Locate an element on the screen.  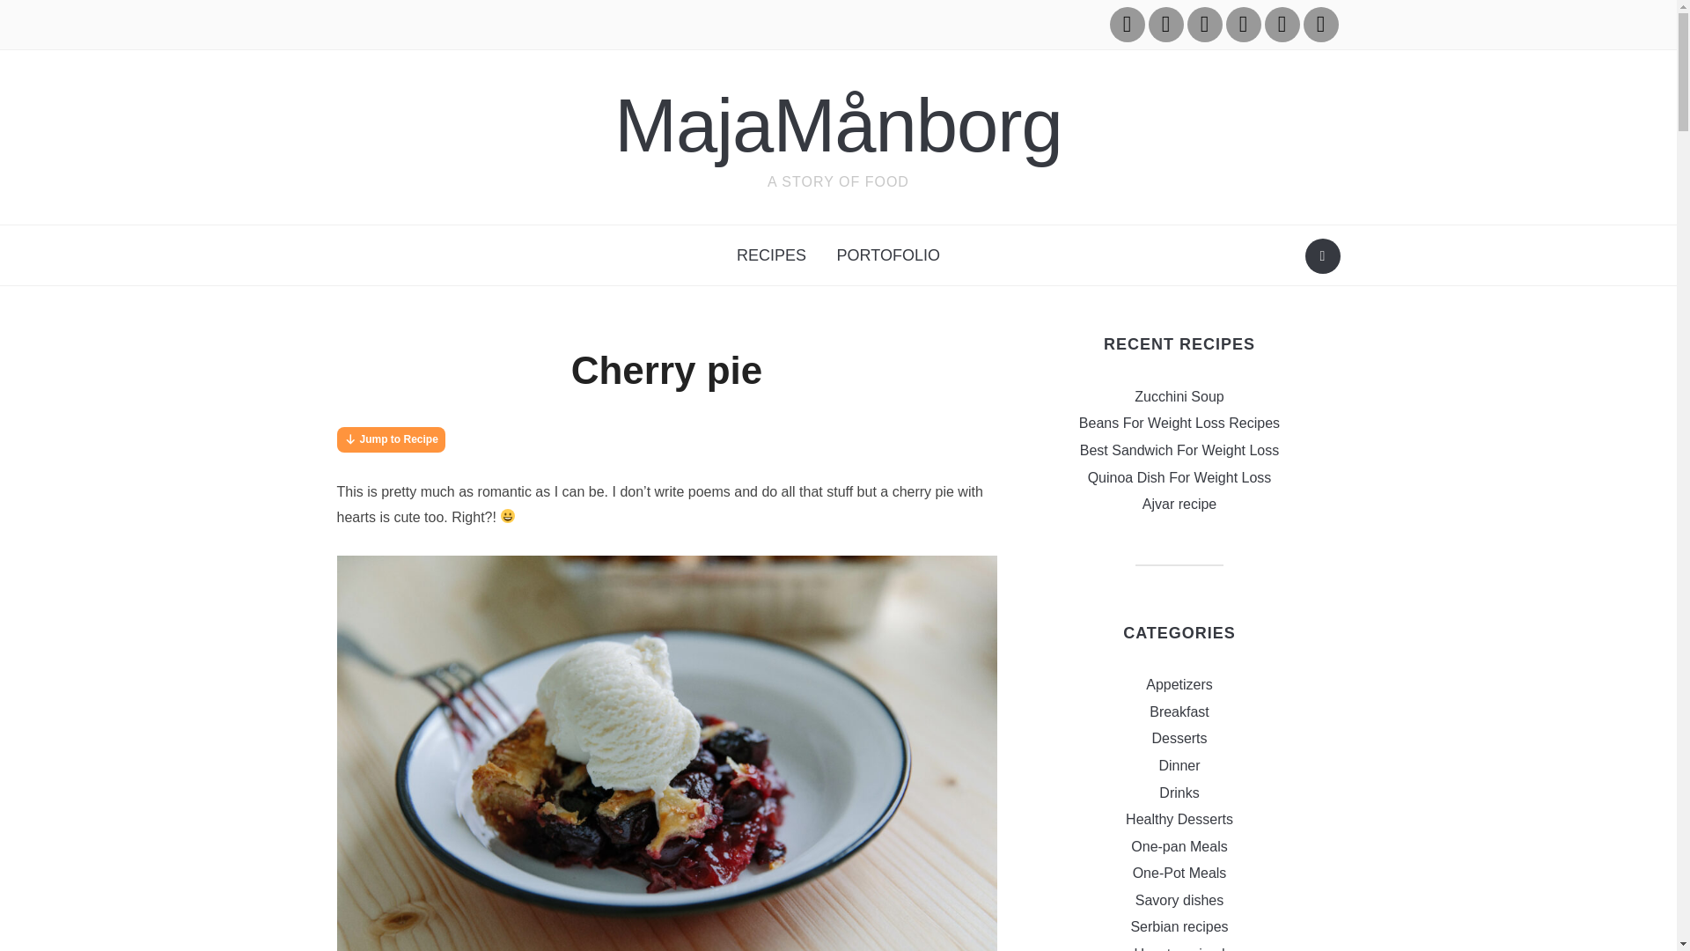
Jump to Recipe is located at coordinates (390, 439).